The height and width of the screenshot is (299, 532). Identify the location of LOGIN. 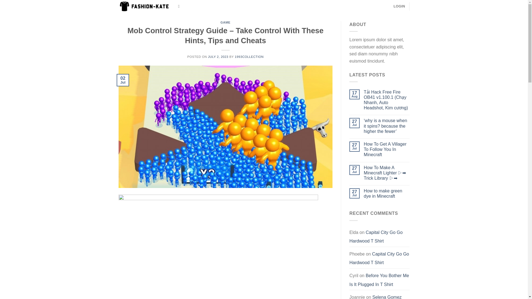
(399, 6).